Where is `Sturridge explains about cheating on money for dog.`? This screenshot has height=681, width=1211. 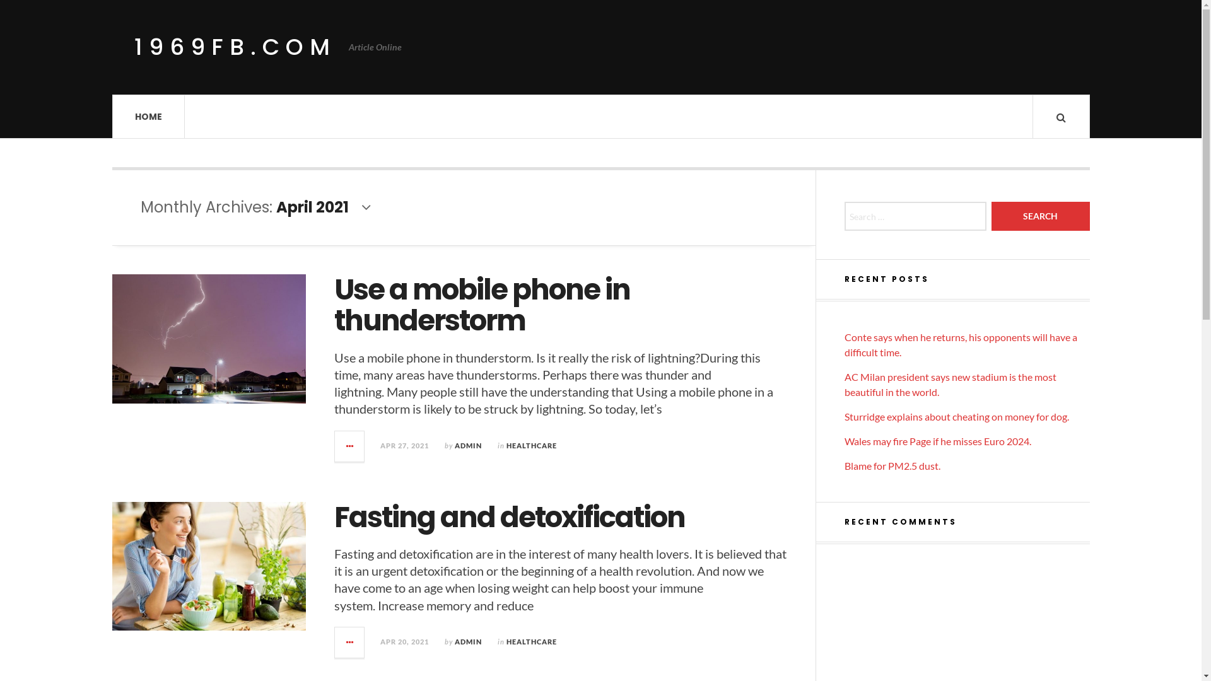
Sturridge explains about cheating on money for dog. is located at coordinates (956, 416).